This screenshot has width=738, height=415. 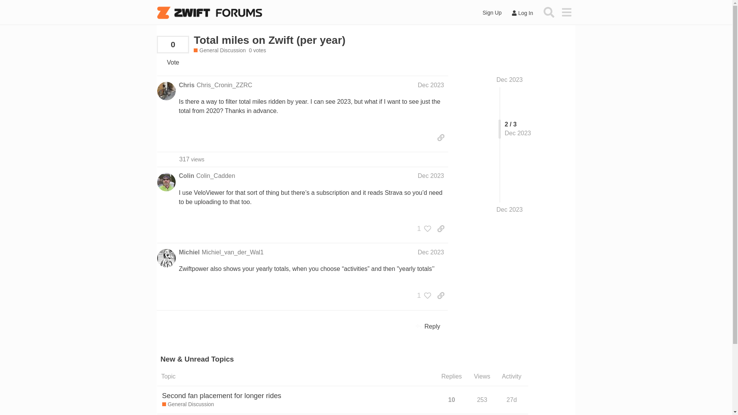 What do you see at coordinates (522, 13) in the screenshot?
I see `Log In` at bounding box center [522, 13].